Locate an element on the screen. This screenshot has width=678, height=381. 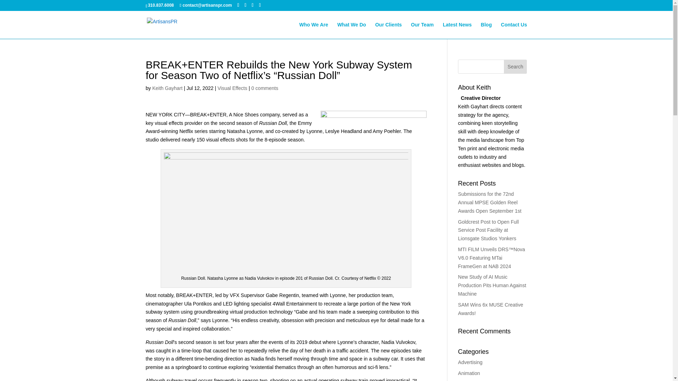
Advertising is located at coordinates (470, 362).